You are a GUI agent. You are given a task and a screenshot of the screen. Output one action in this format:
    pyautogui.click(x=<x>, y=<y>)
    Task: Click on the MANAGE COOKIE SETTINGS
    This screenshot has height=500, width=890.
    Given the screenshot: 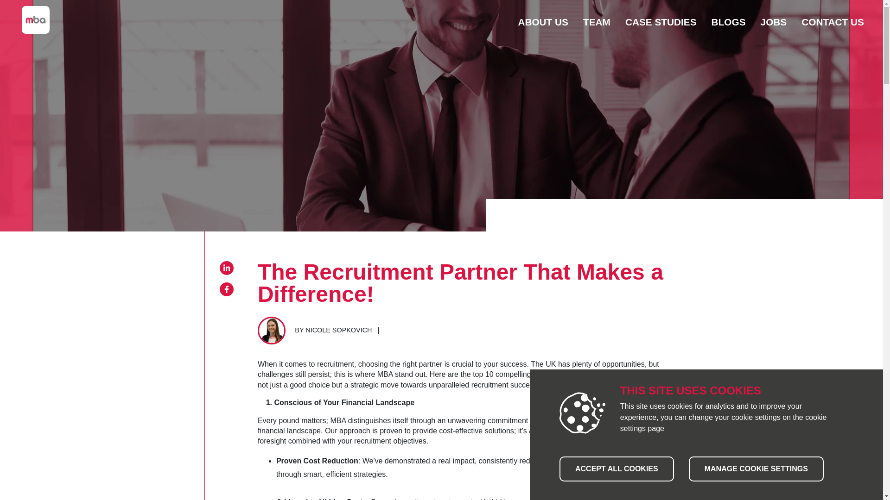 What is the action you would take?
    pyautogui.click(x=756, y=469)
    